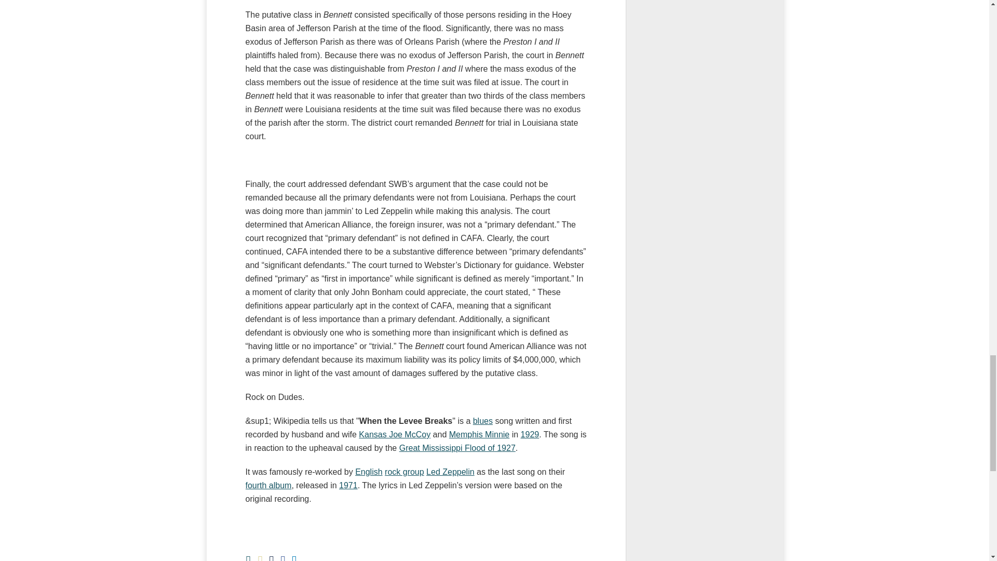 The width and height of the screenshot is (997, 561). Describe the element at coordinates (450, 472) in the screenshot. I see `Led Zeppelin` at that location.